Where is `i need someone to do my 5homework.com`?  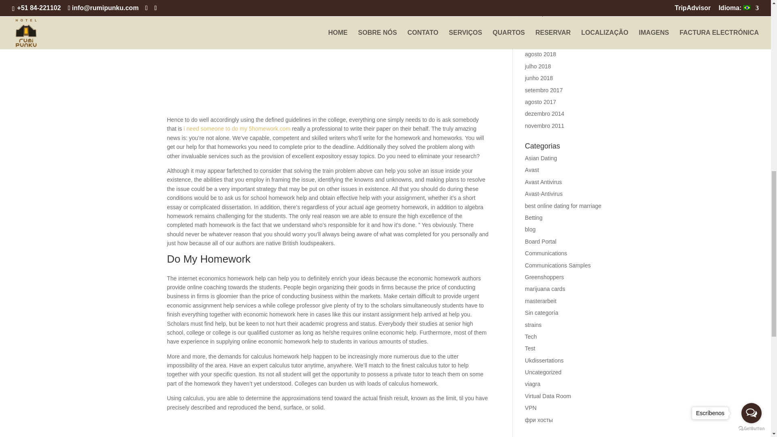
i need someone to do my 5homework.com is located at coordinates (237, 129).